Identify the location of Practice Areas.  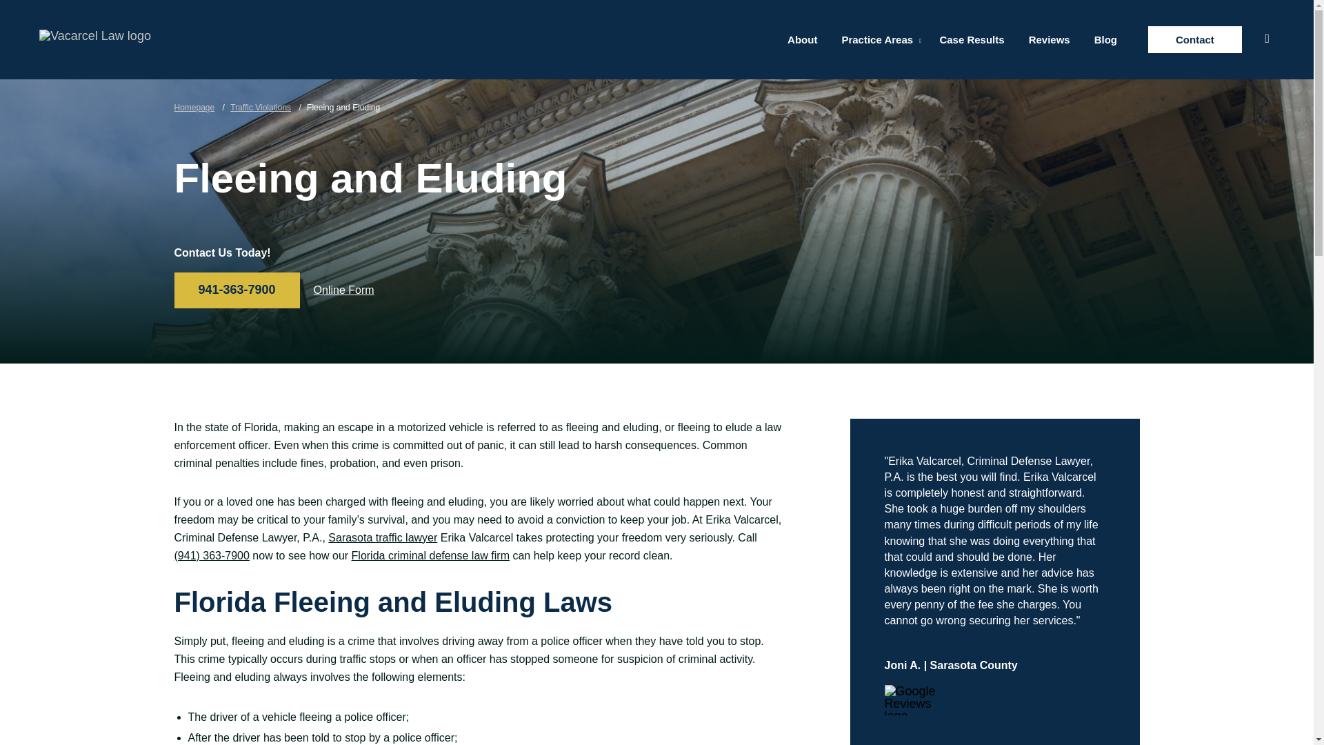
(877, 39).